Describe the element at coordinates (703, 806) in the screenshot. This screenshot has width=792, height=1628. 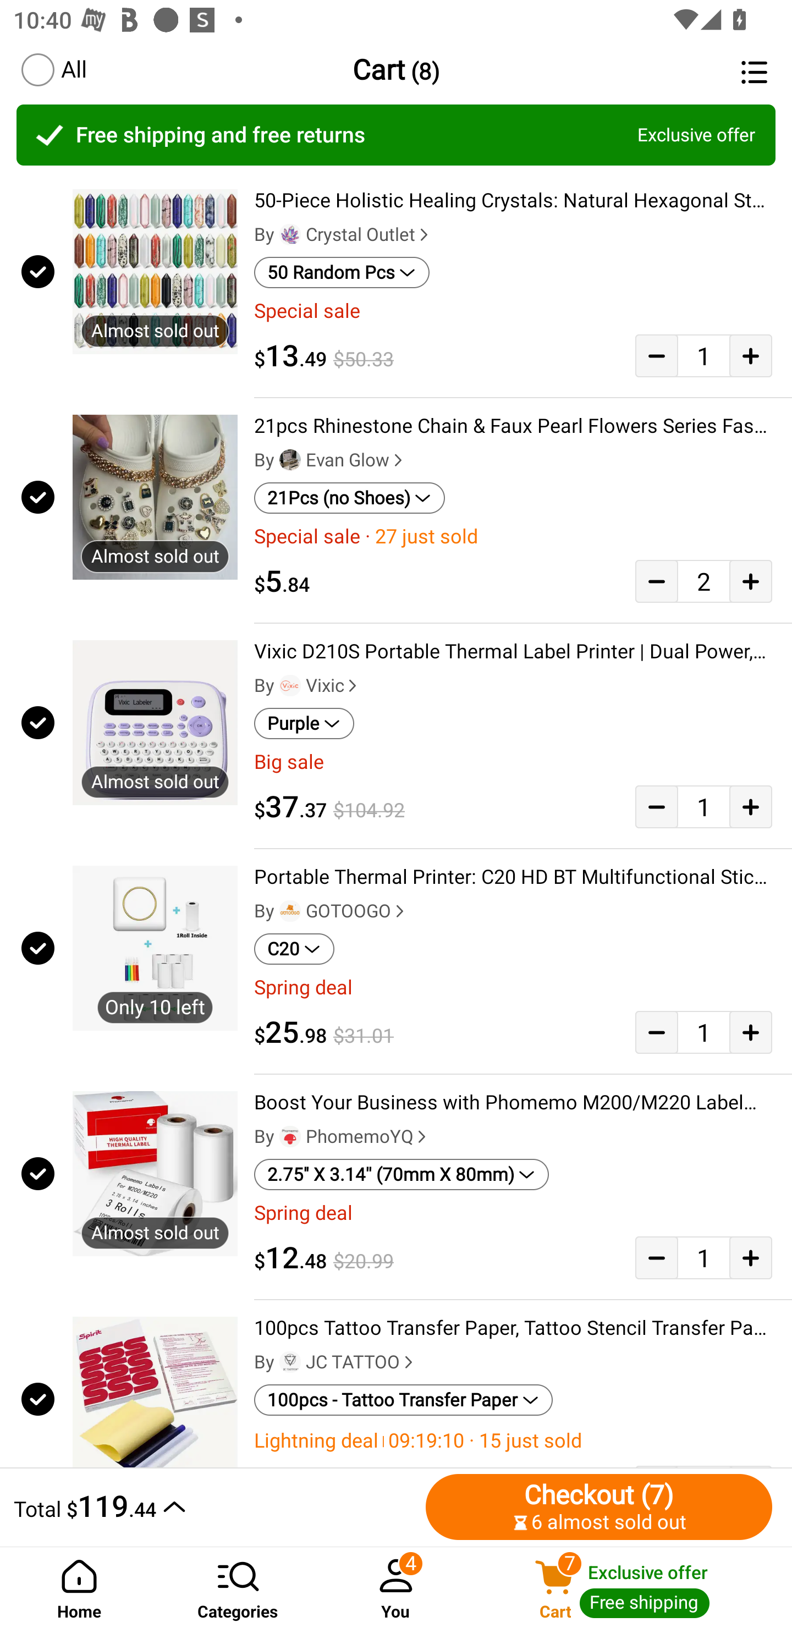
I see `1` at that location.